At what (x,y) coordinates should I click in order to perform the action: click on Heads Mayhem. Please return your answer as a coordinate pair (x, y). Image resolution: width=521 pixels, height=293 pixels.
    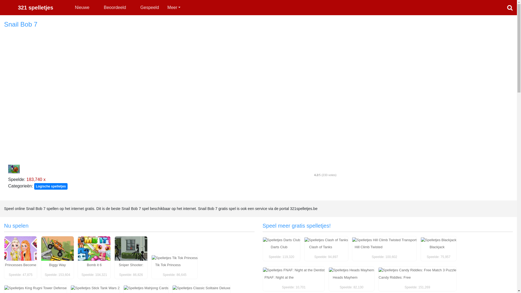
    Looking at the image, I should click on (352, 270).